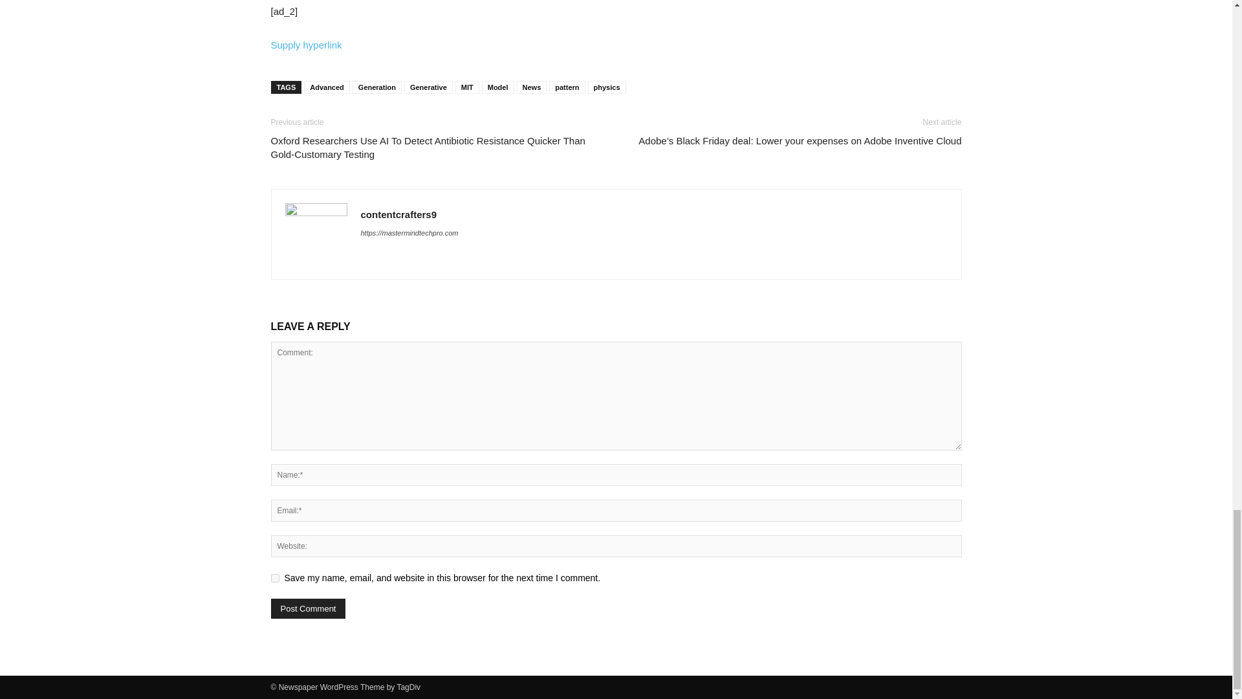  Describe the element at coordinates (428, 87) in the screenshot. I see `Generative` at that location.